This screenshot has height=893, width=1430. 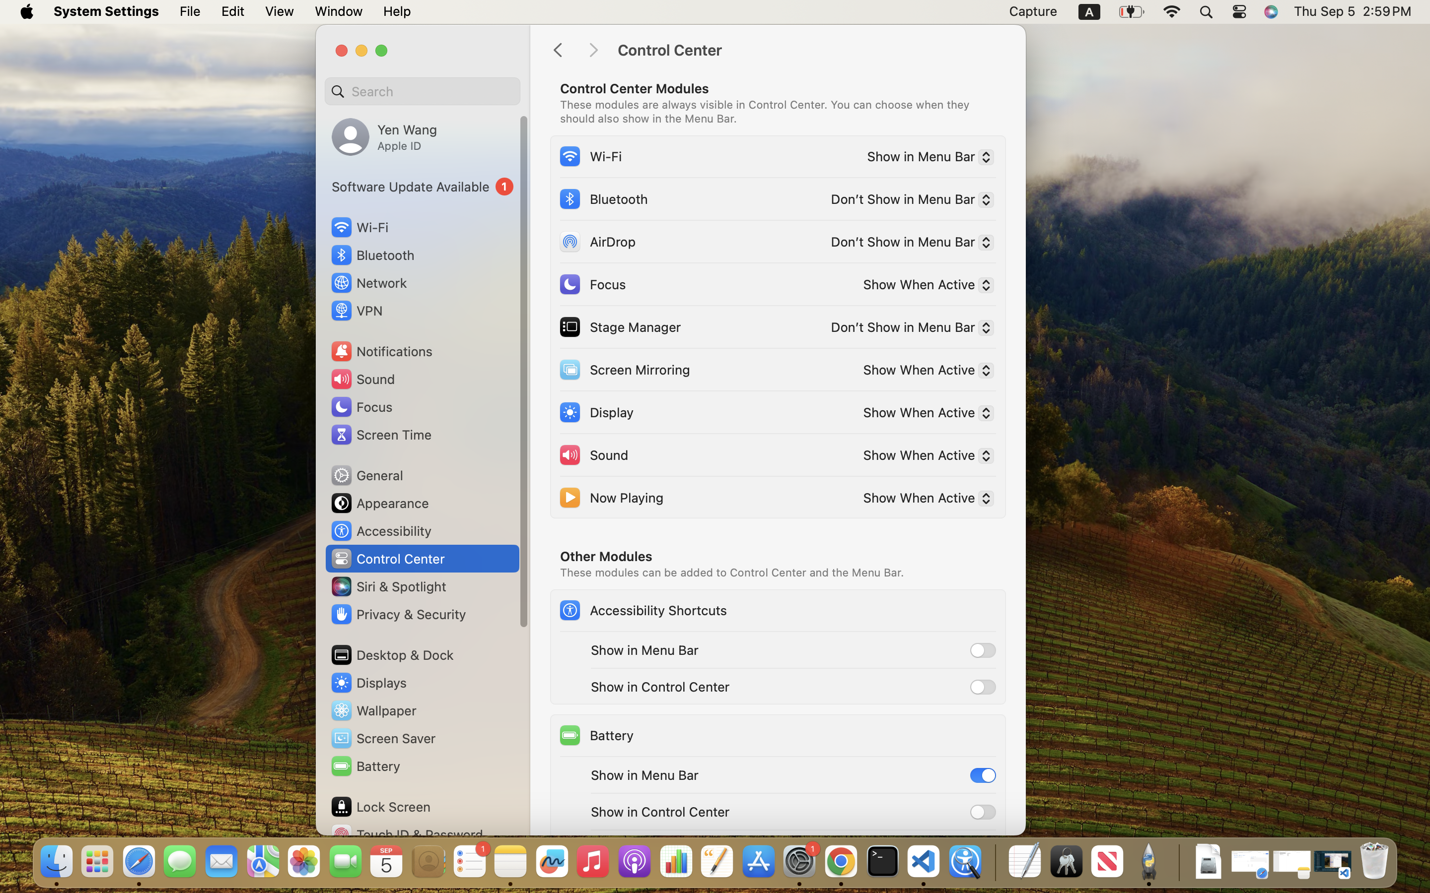 I want to click on Notifications, so click(x=381, y=351).